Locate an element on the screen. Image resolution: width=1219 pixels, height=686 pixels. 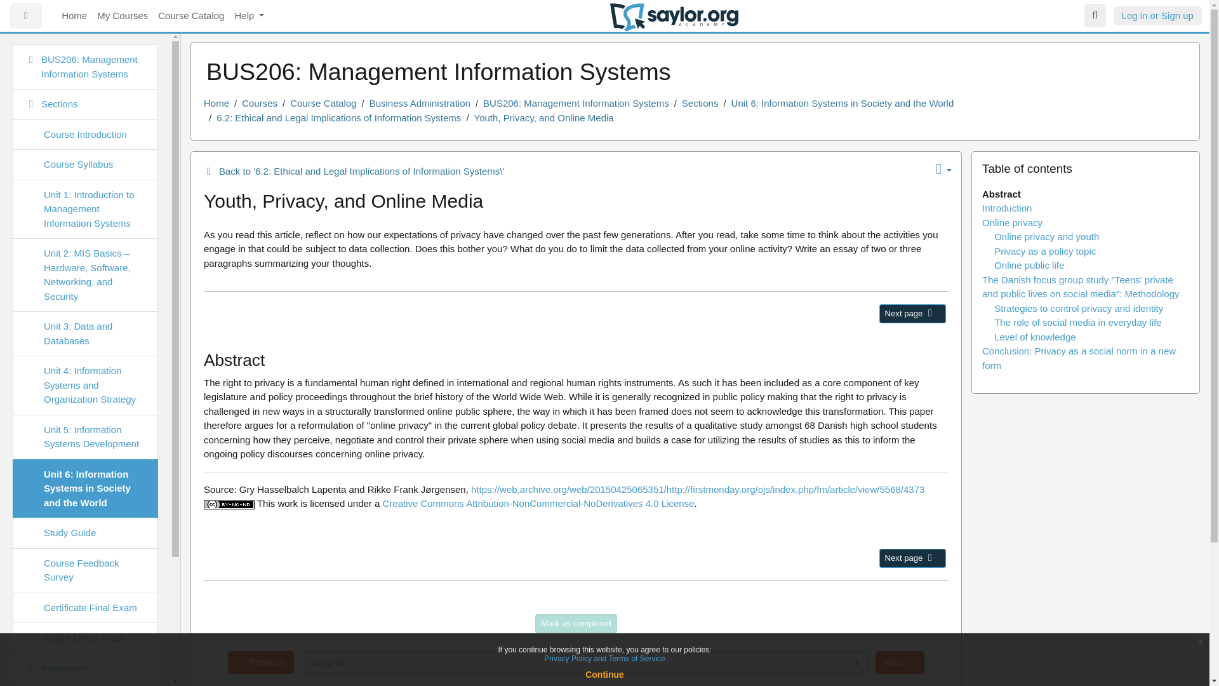
Unit 1: Introduction to Management Information Systems is located at coordinates (85, 208).